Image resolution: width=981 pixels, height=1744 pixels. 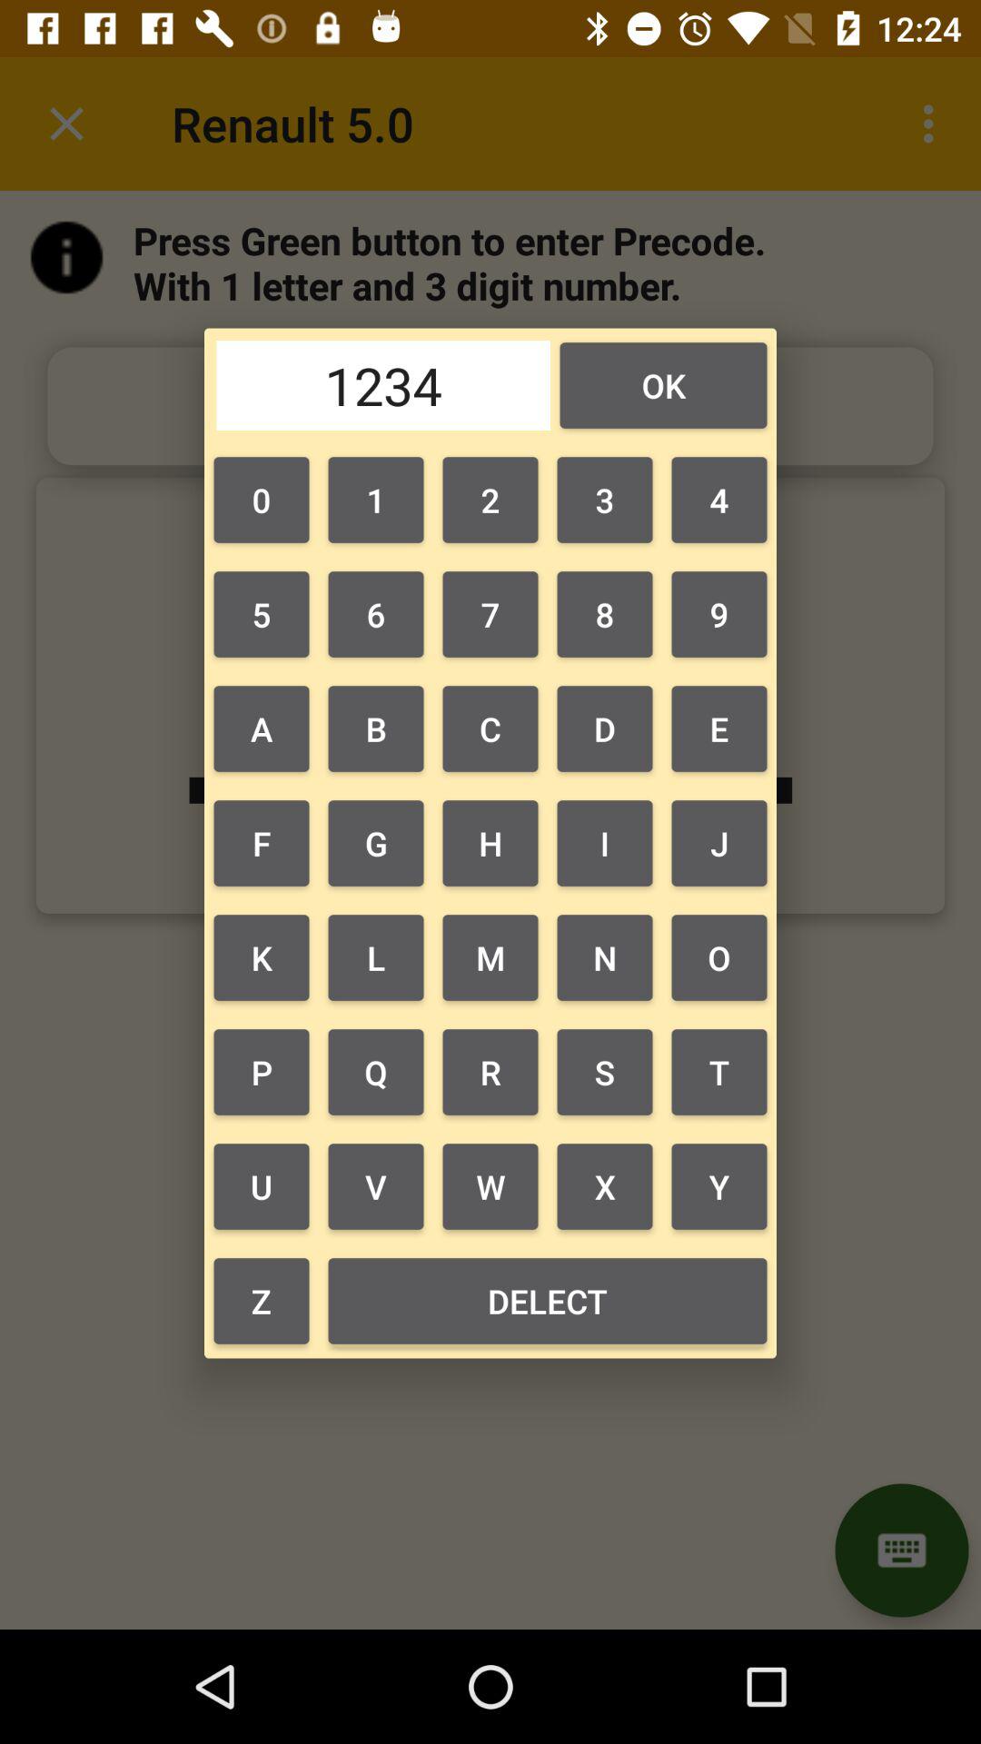 I want to click on press the icon next to k button, so click(x=375, y=1072).